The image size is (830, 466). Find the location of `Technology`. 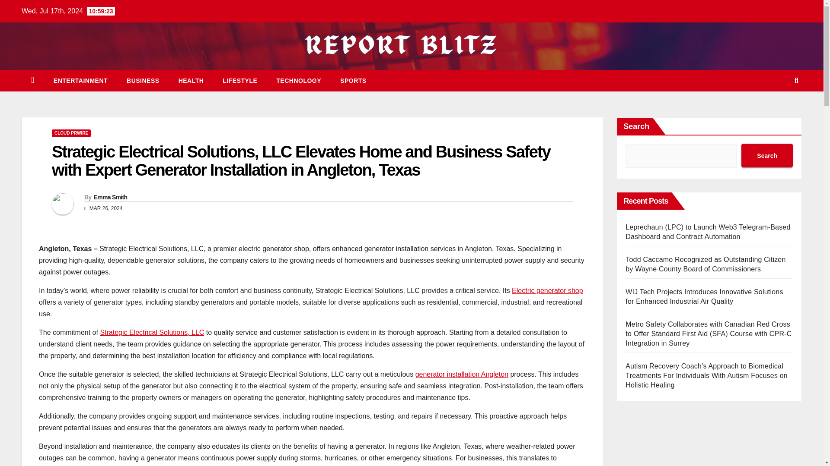

Technology is located at coordinates (298, 80).